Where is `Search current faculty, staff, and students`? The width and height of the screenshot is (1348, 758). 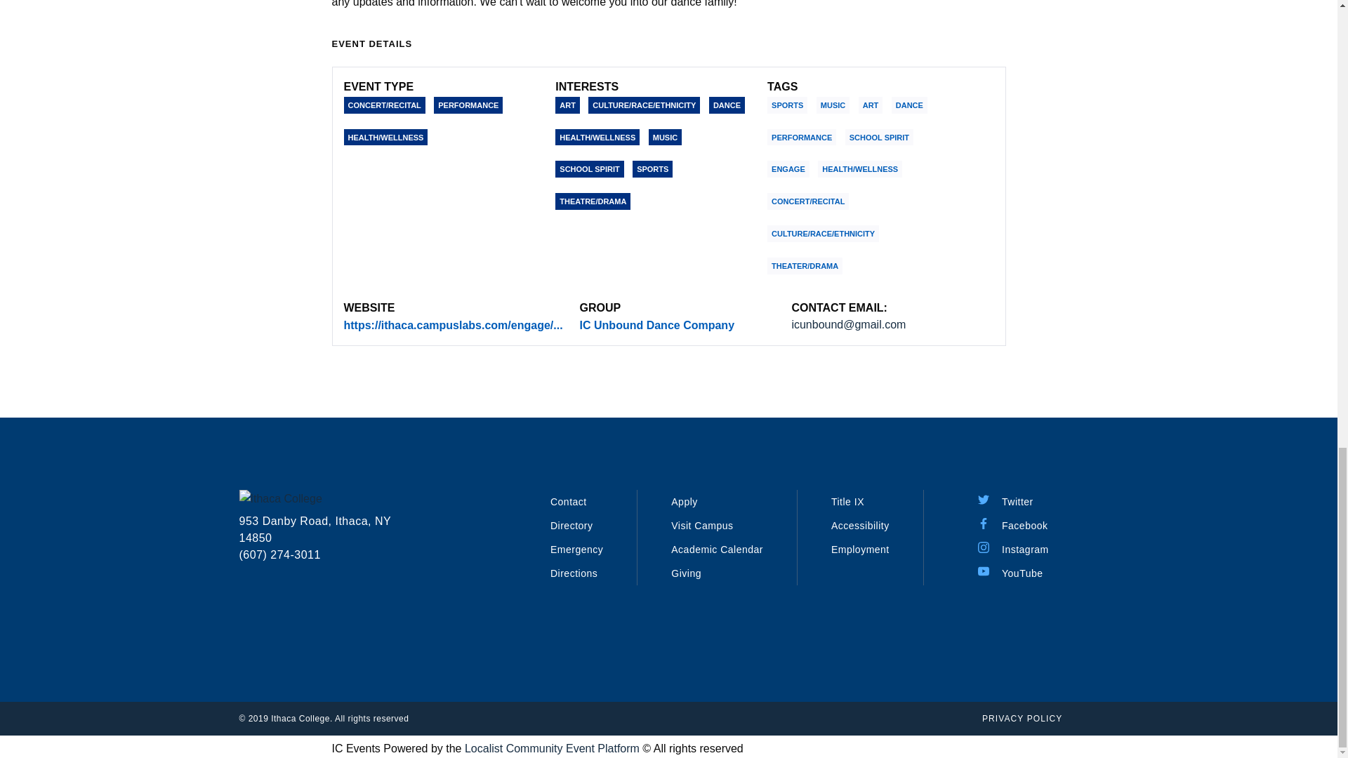
Search current faculty, staff, and students is located at coordinates (571, 525).